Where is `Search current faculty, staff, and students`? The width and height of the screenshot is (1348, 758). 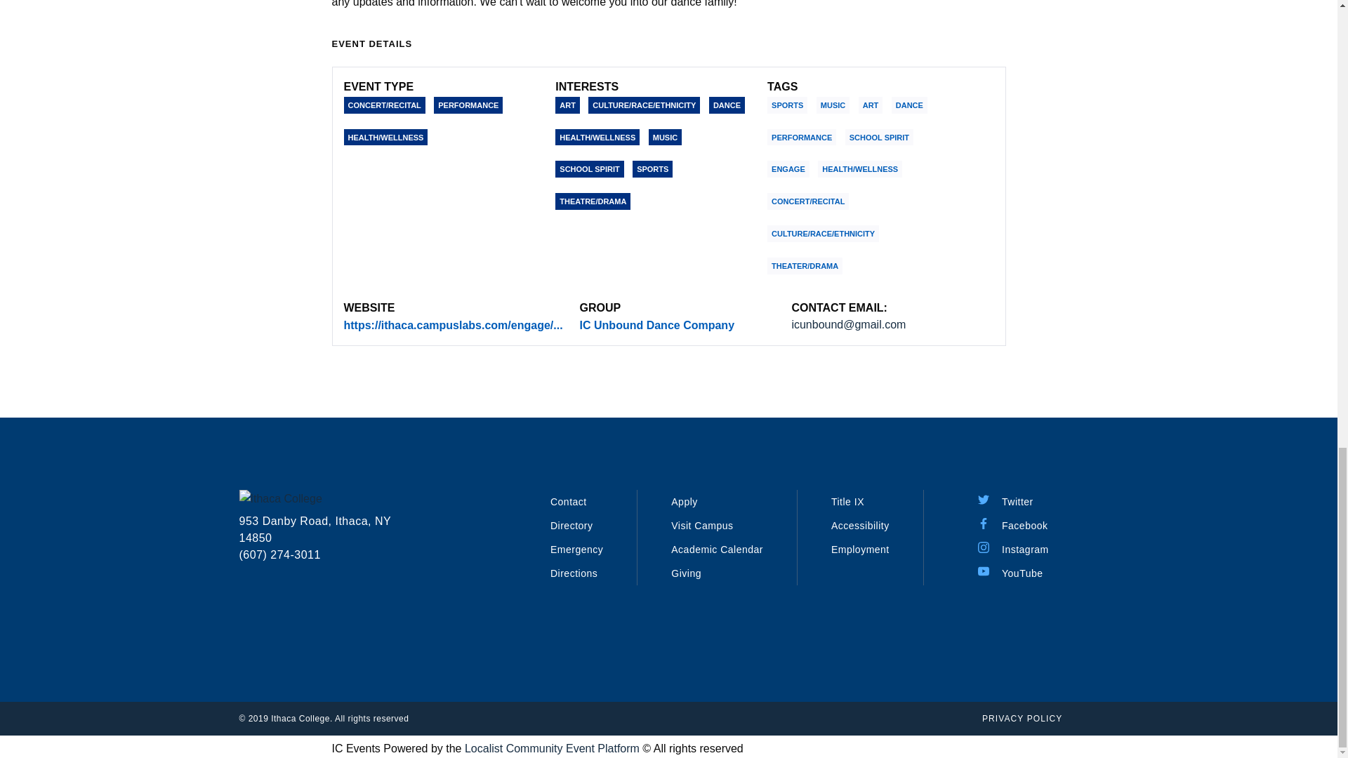
Search current faculty, staff, and students is located at coordinates (571, 525).